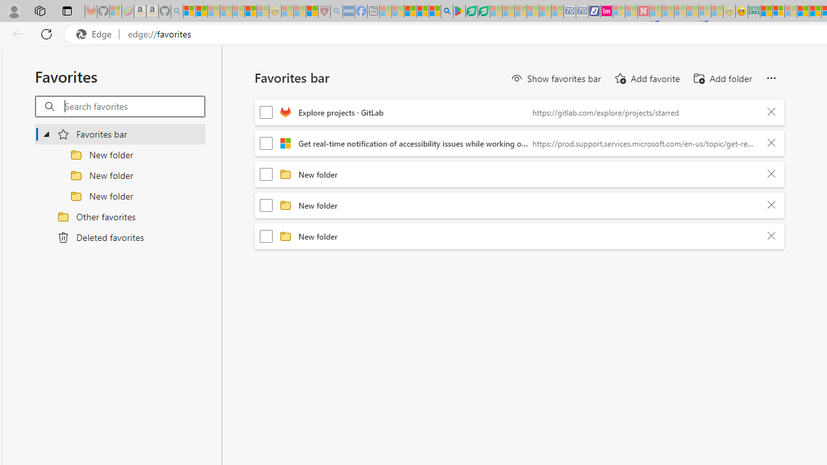 This screenshot has width=827, height=465. What do you see at coordinates (471, 12) in the screenshot?
I see `Terms of Use Agreement` at bounding box center [471, 12].